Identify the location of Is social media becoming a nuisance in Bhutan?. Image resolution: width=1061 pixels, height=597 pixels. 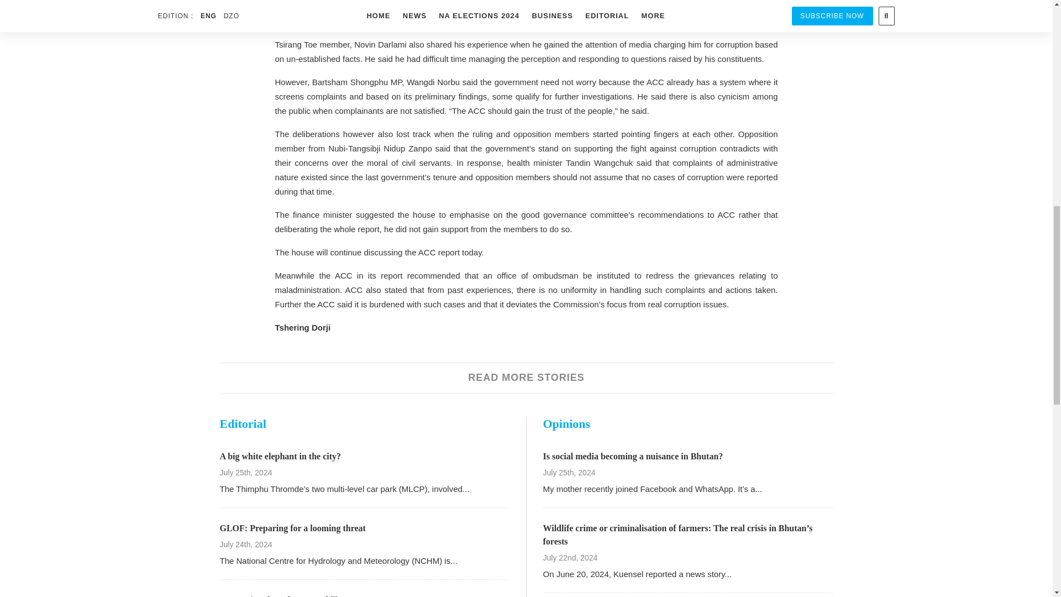
(632, 455).